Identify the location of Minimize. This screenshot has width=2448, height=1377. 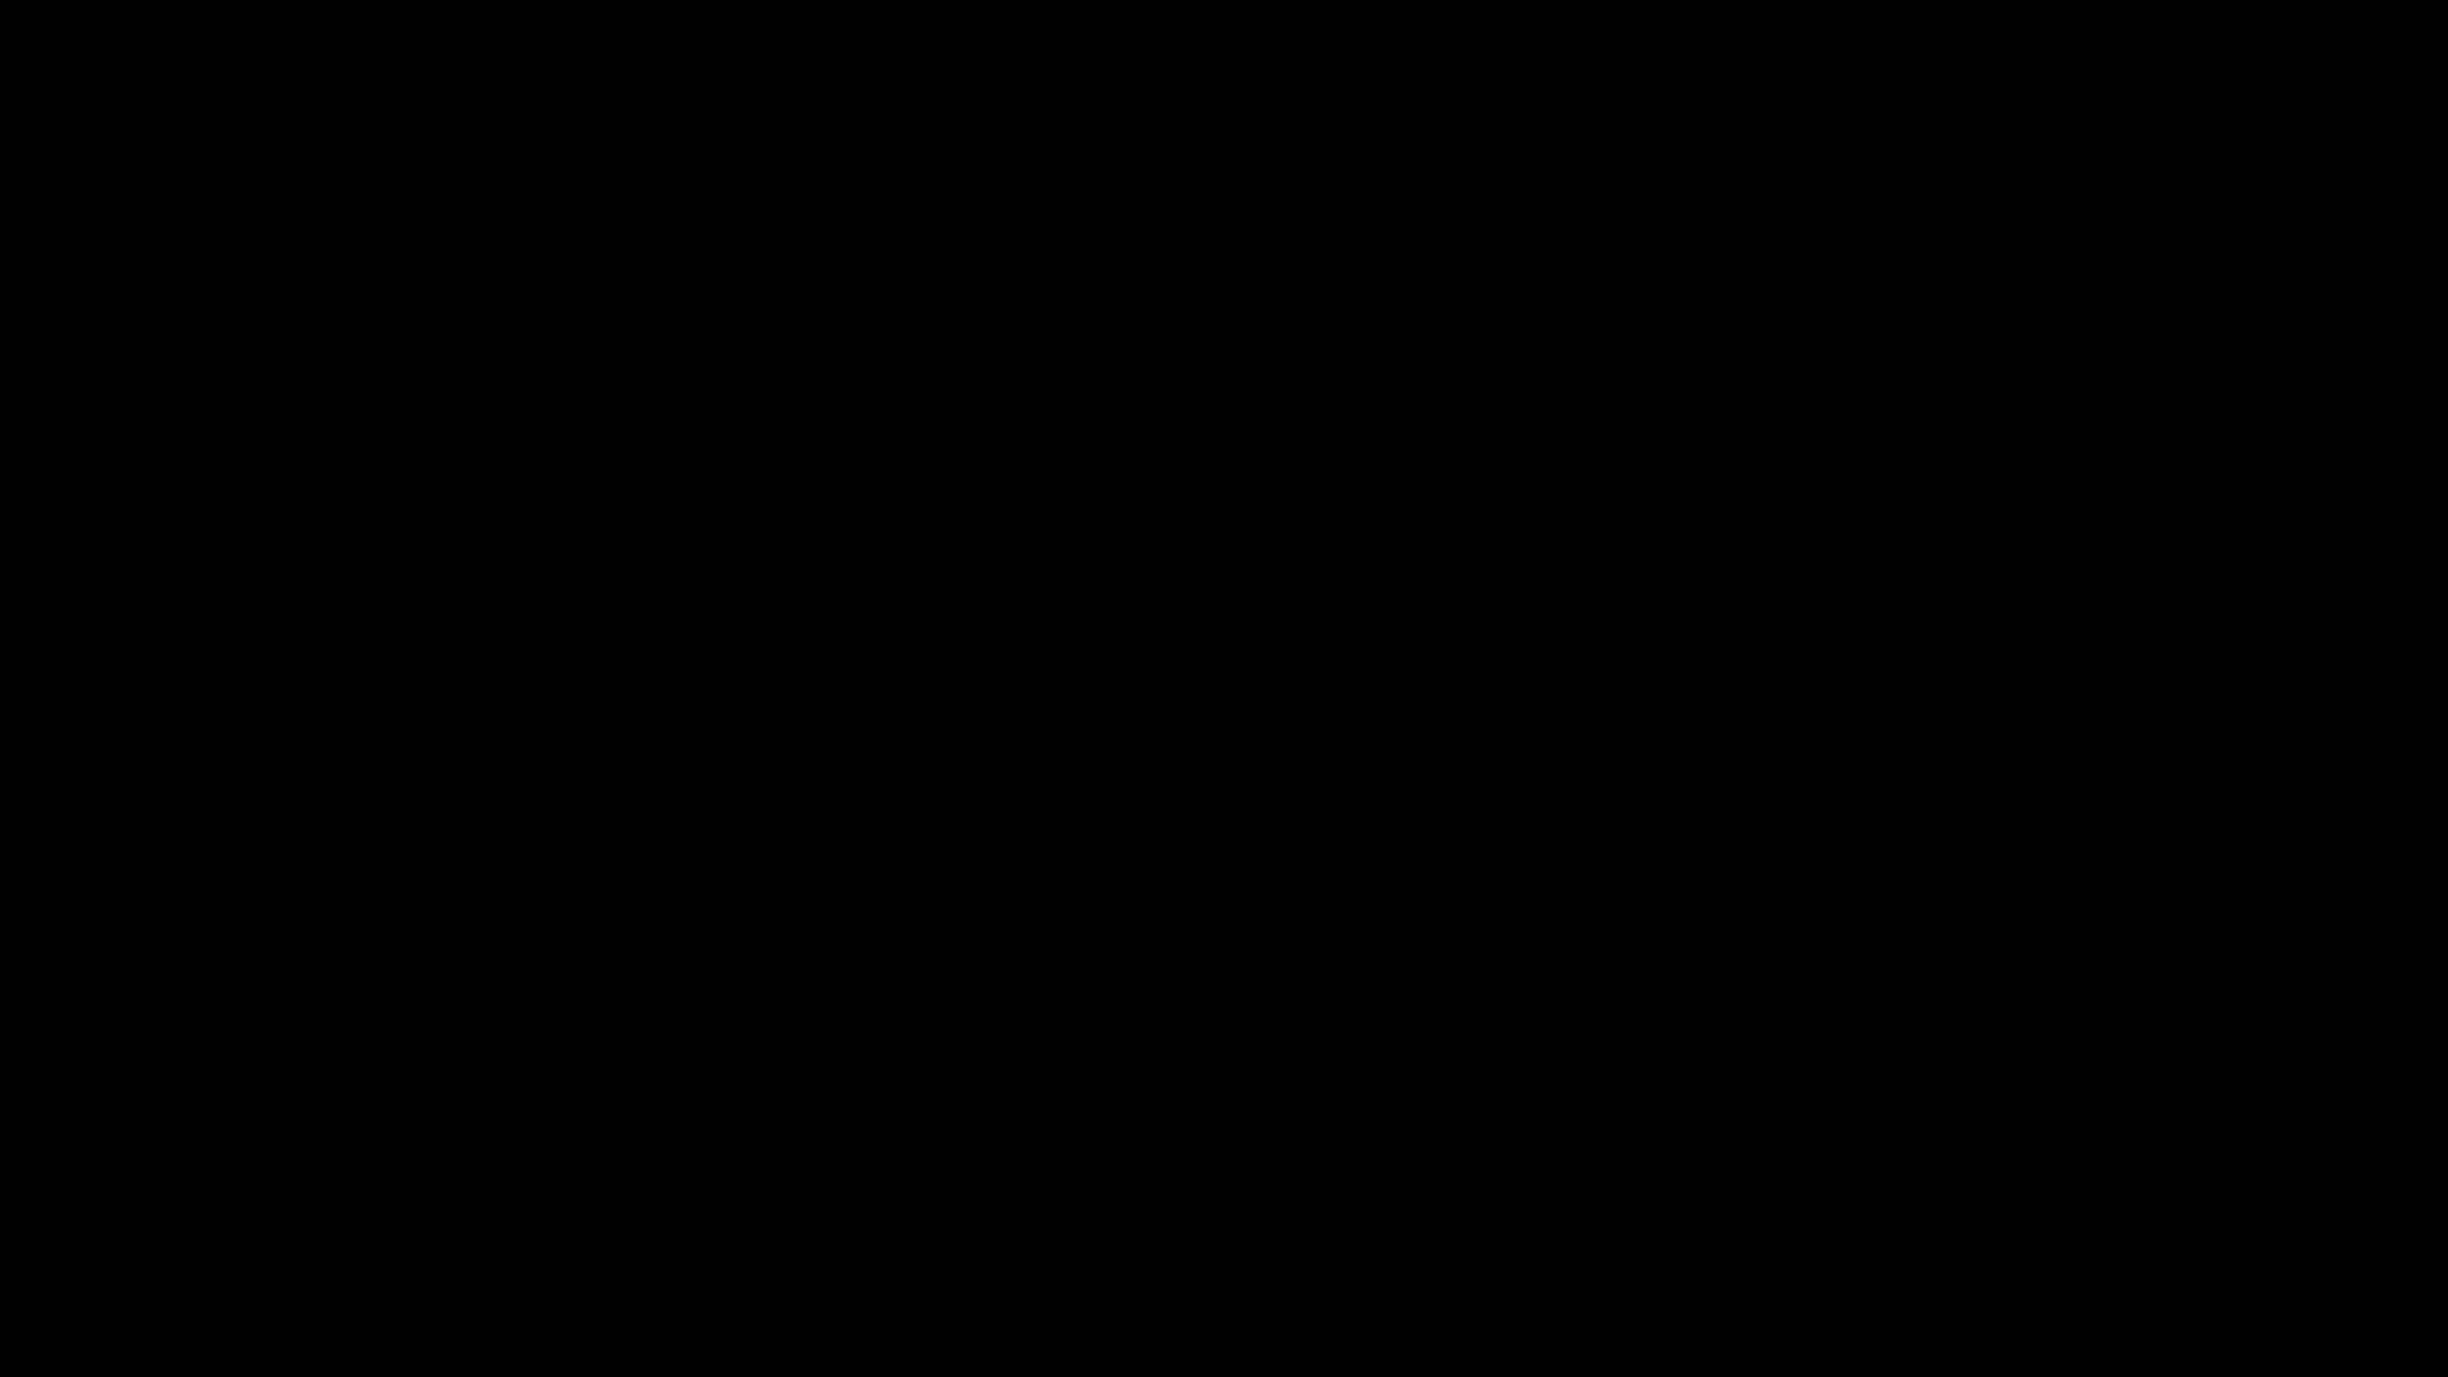
(2337, 15).